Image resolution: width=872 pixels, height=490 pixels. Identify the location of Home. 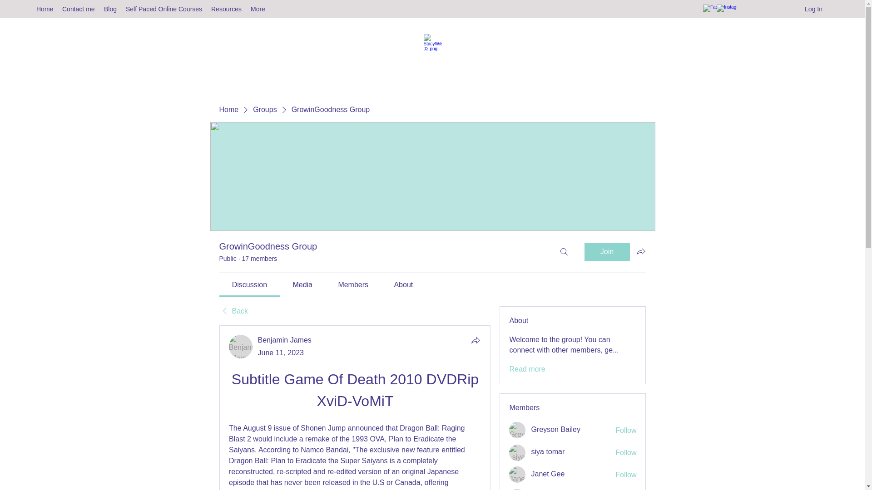
(45, 9).